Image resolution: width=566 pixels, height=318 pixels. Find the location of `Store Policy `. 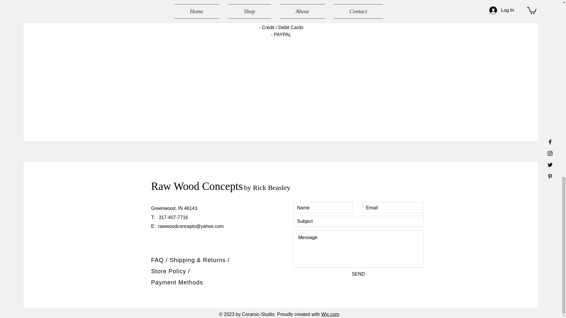

Store Policy  is located at coordinates (169, 271).